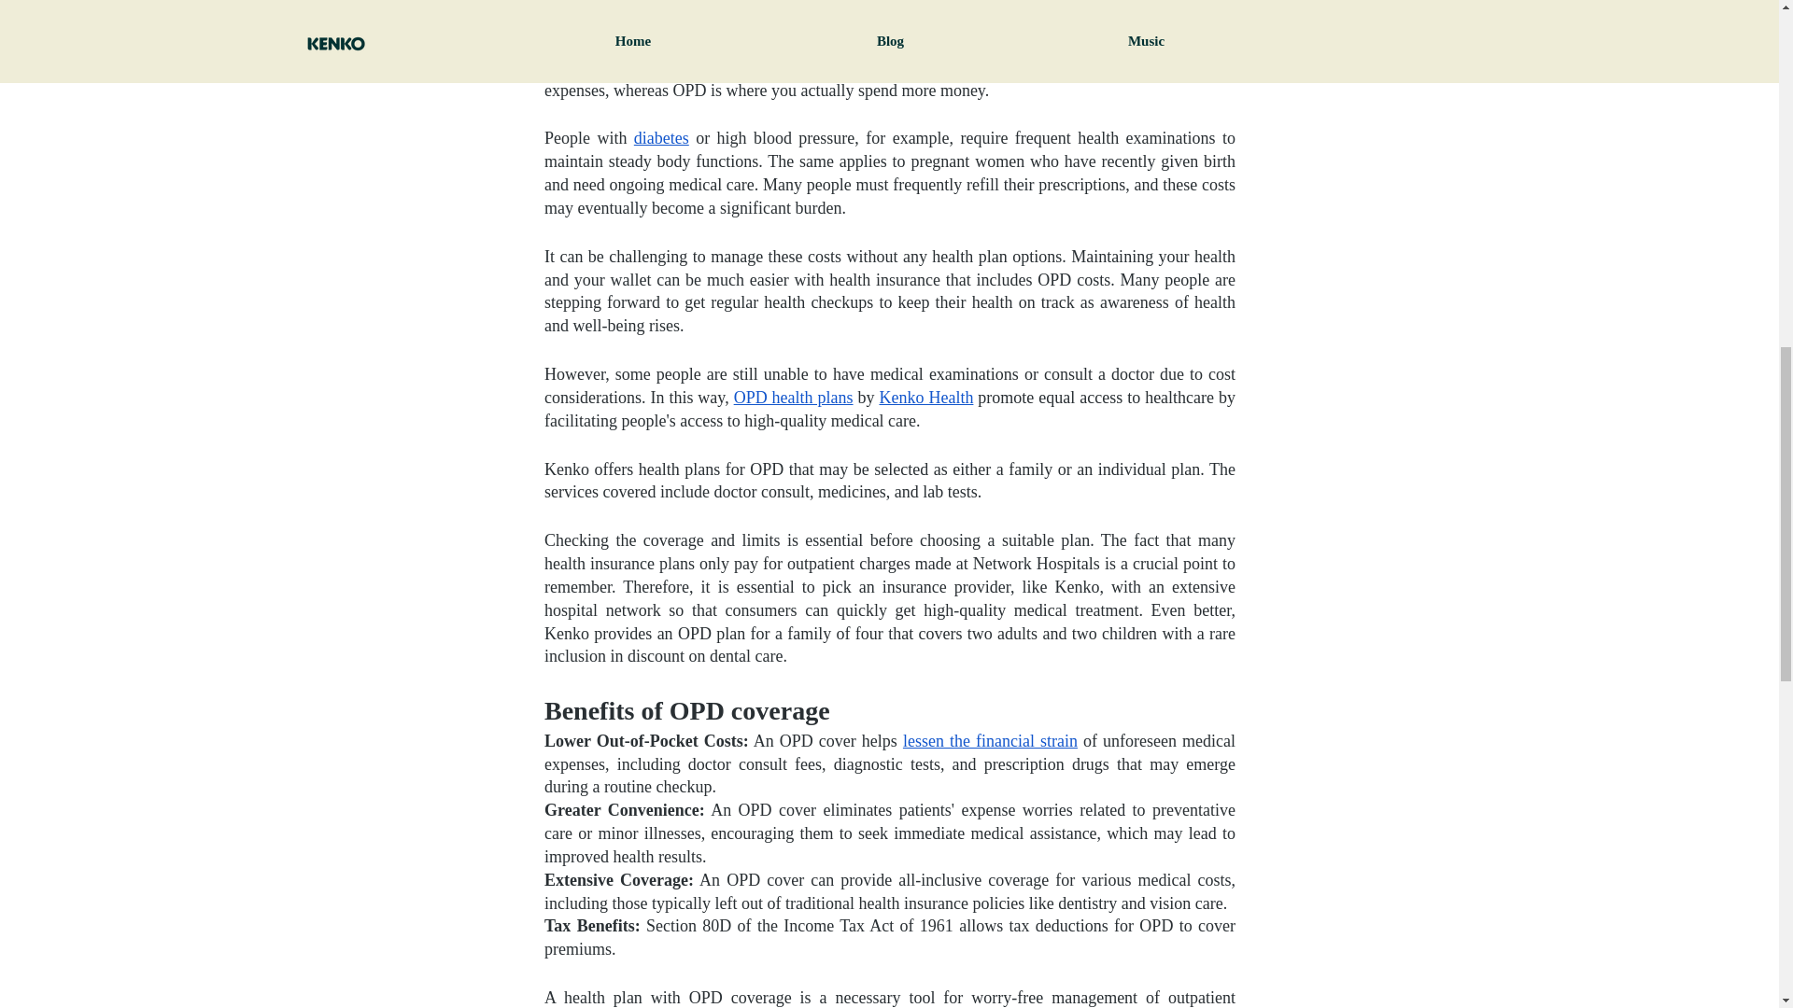  Describe the element at coordinates (793, 398) in the screenshot. I see `OPD health plans` at that location.